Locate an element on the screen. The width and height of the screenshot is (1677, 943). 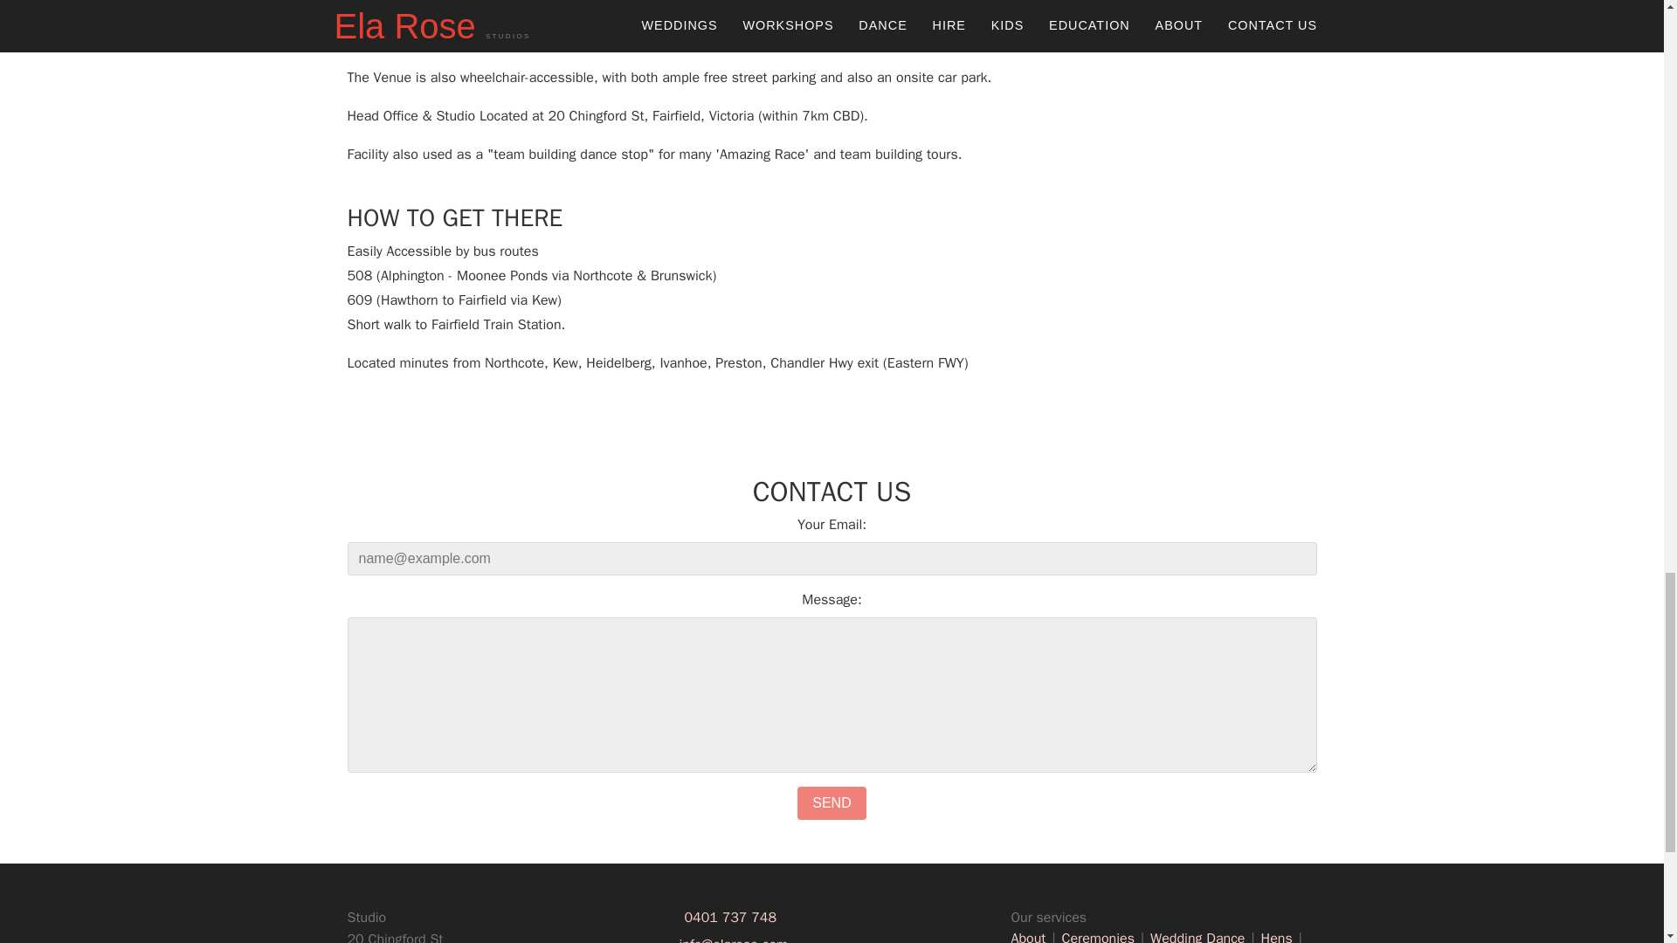
0401 737 748 is located at coordinates (730, 917).